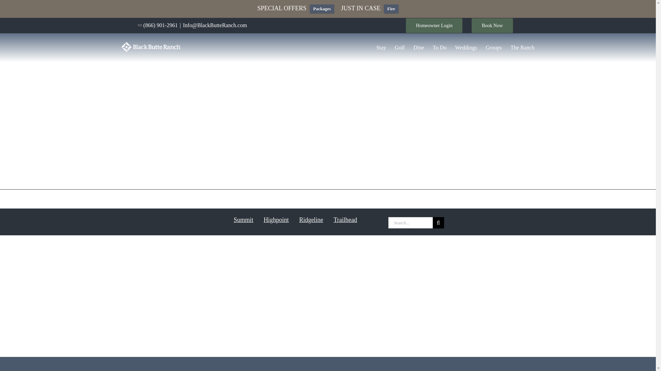 This screenshot has width=661, height=371. I want to click on Fire, so click(391, 9).